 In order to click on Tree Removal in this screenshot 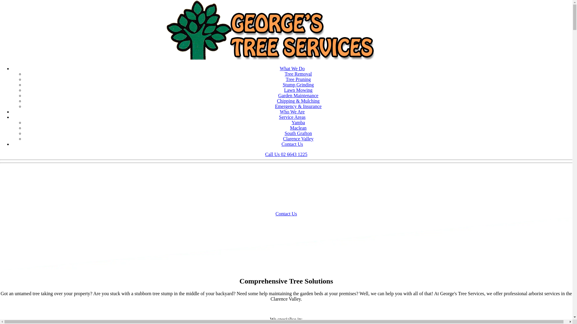, I will do `click(298, 74)`.